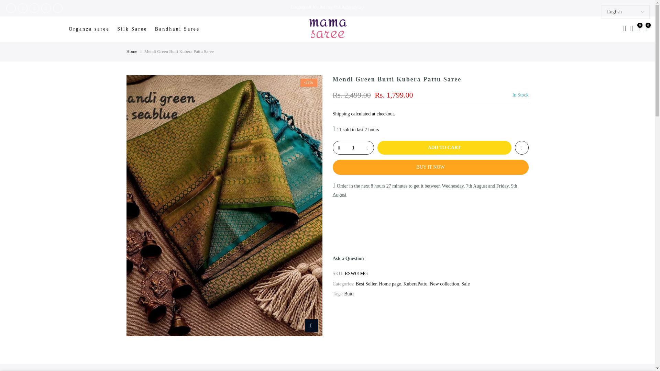 This screenshot has height=371, width=660. I want to click on Organza saree, so click(91, 29).